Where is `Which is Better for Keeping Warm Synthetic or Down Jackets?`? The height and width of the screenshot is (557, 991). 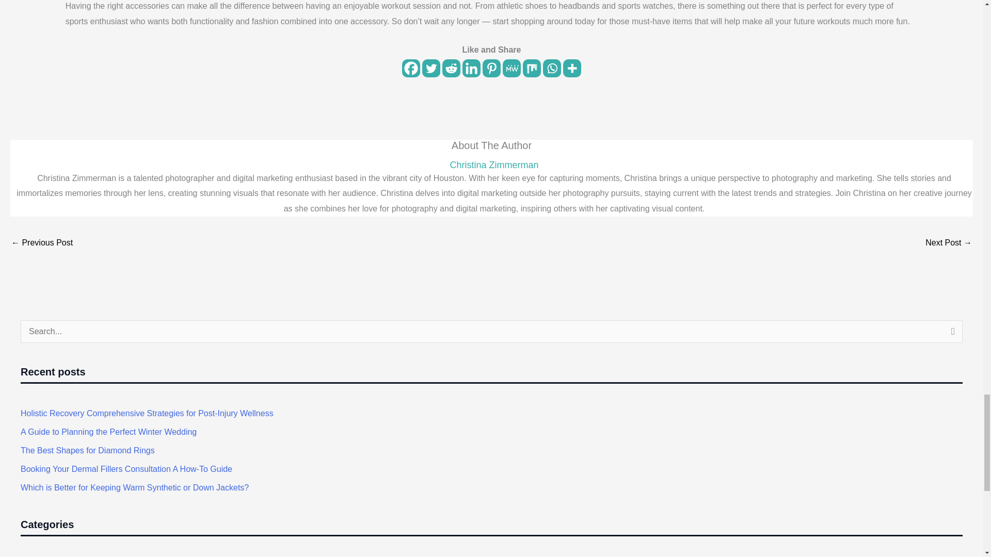
Which is Better for Keeping Warm Synthetic or Down Jackets? is located at coordinates (134, 487).